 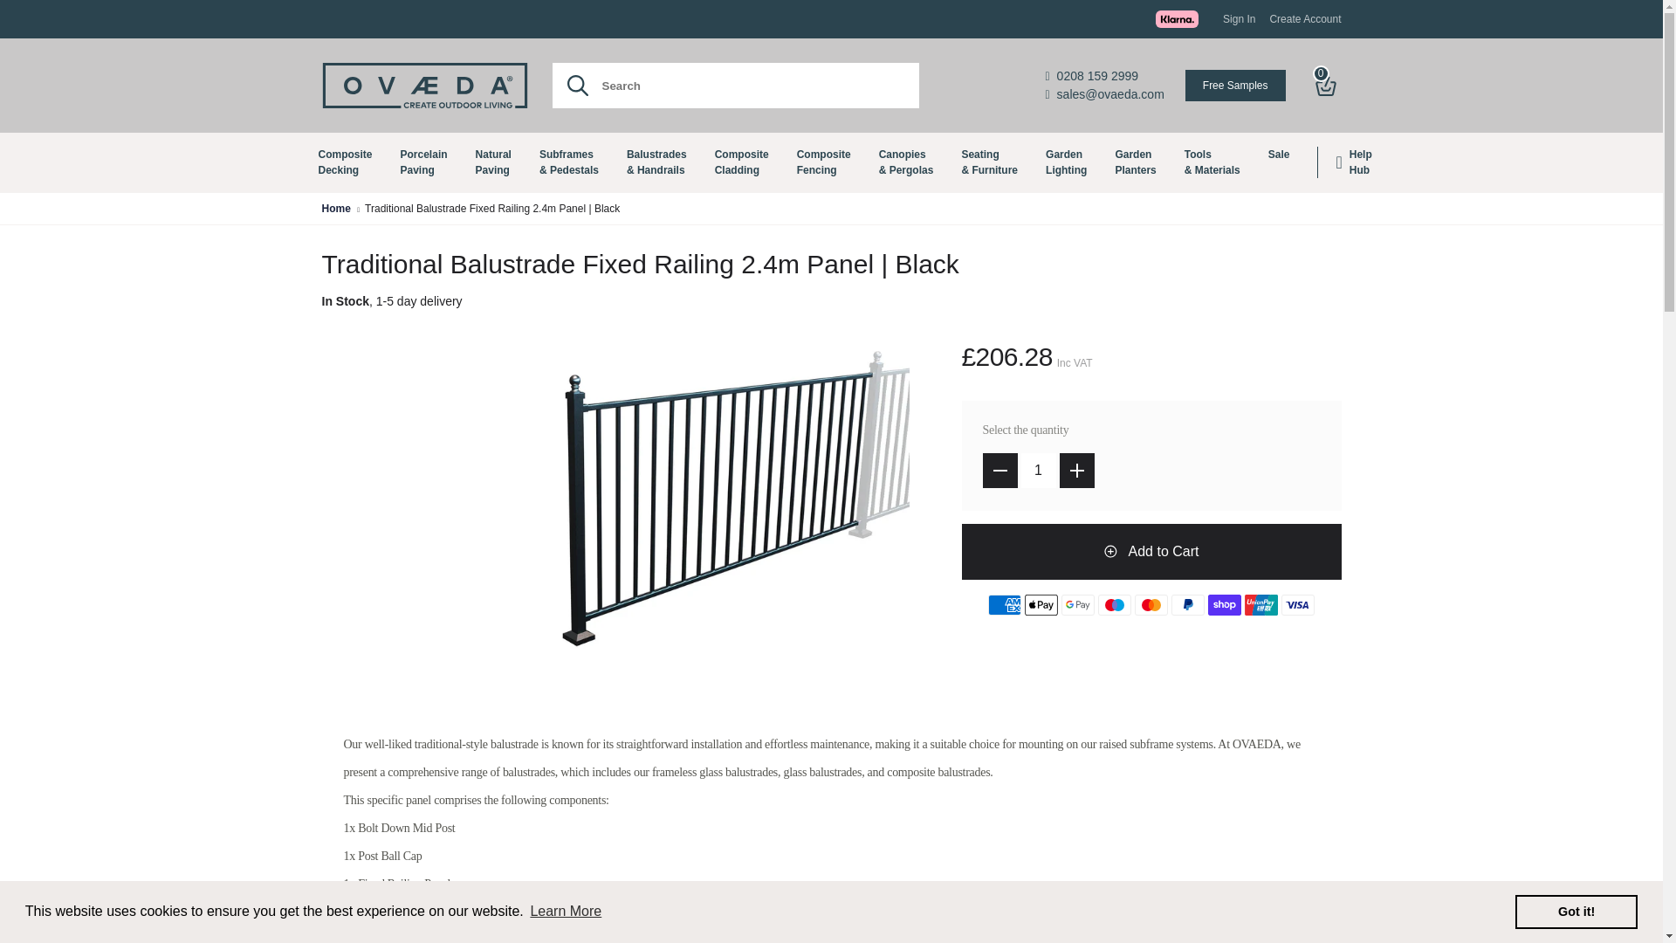 What do you see at coordinates (1041, 605) in the screenshot?
I see `American Express` at bounding box center [1041, 605].